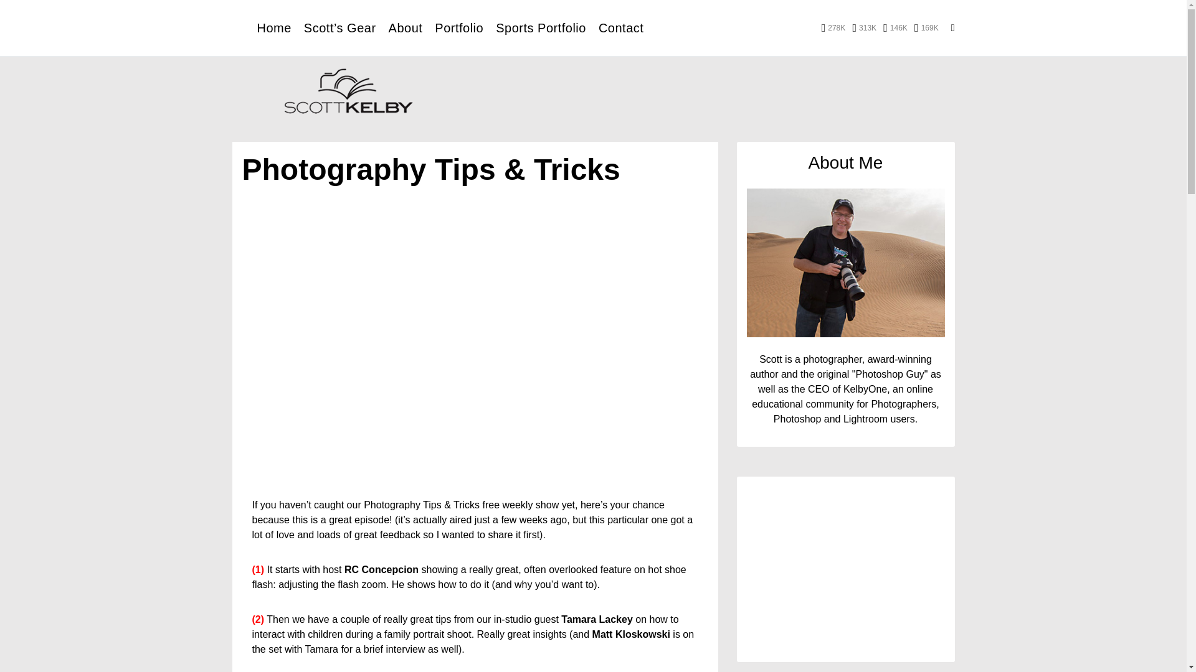  What do you see at coordinates (845, 574) in the screenshot?
I see `3rd party ad content` at bounding box center [845, 574].